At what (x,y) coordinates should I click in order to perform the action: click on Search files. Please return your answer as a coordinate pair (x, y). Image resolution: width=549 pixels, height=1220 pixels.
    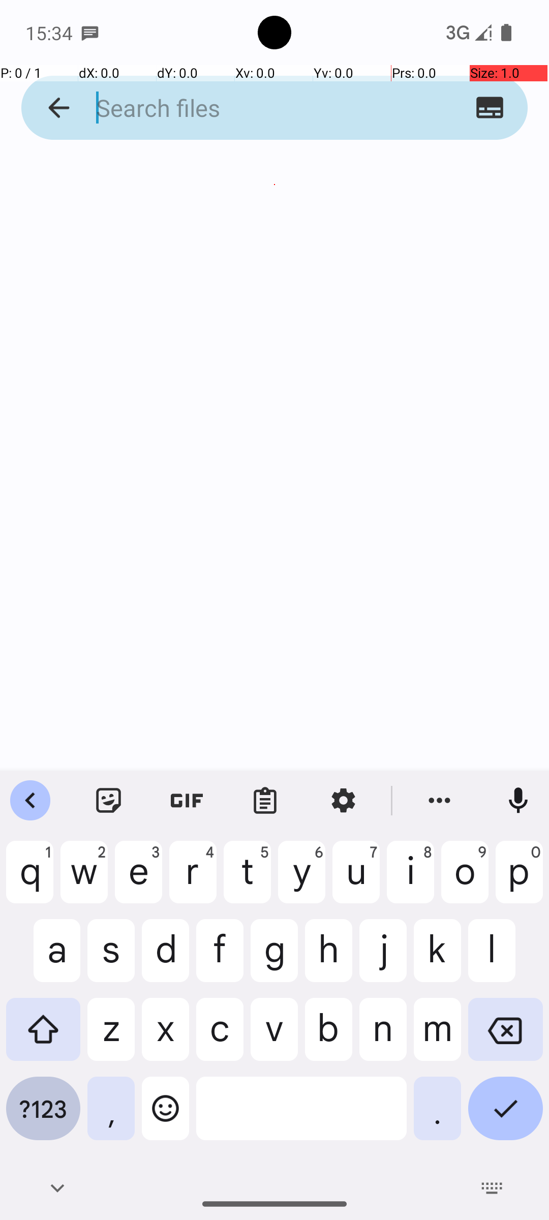
    Looking at the image, I should click on (255, 108).